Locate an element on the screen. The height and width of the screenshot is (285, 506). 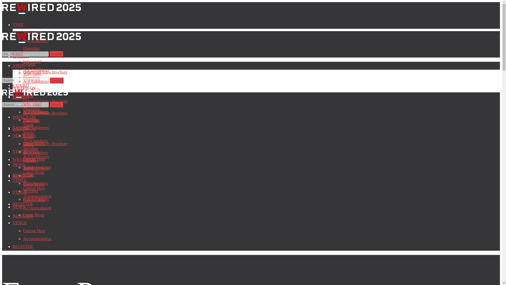
Why visit? is located at coordinates (32, 32).